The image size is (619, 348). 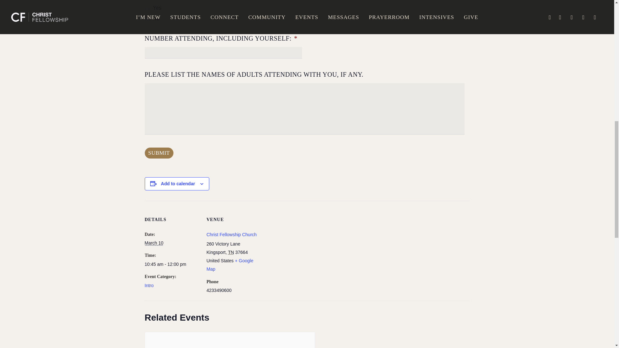 What do you see at coordinates (159, 153) in the screenshot?
I see `Submit` at bounding box center [159, 153].